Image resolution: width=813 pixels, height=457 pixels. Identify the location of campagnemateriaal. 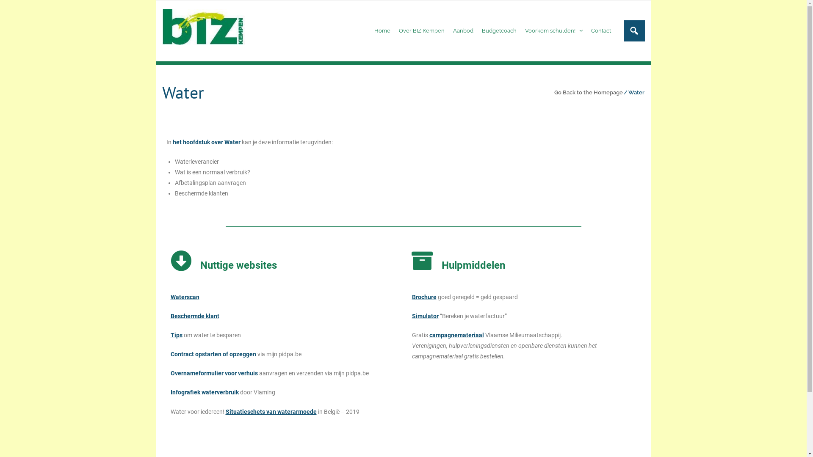
(456, 335).